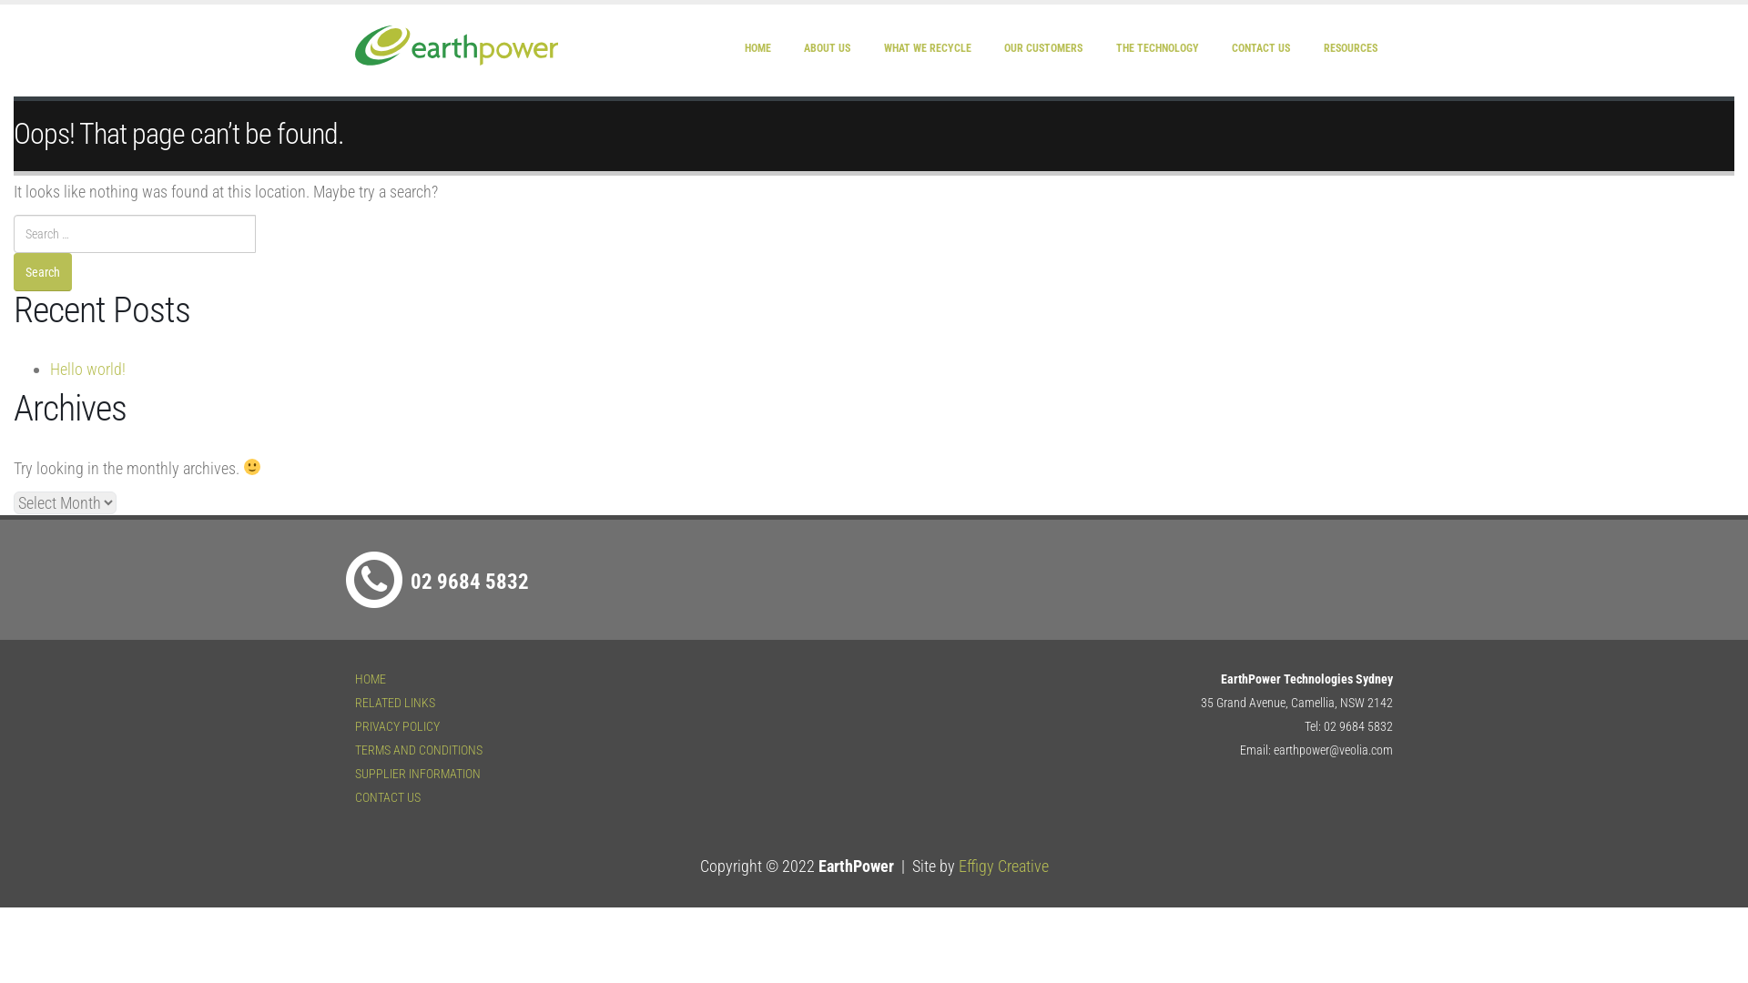  I want to click on SUPPLIER INFORMATION, so click(418, 774).